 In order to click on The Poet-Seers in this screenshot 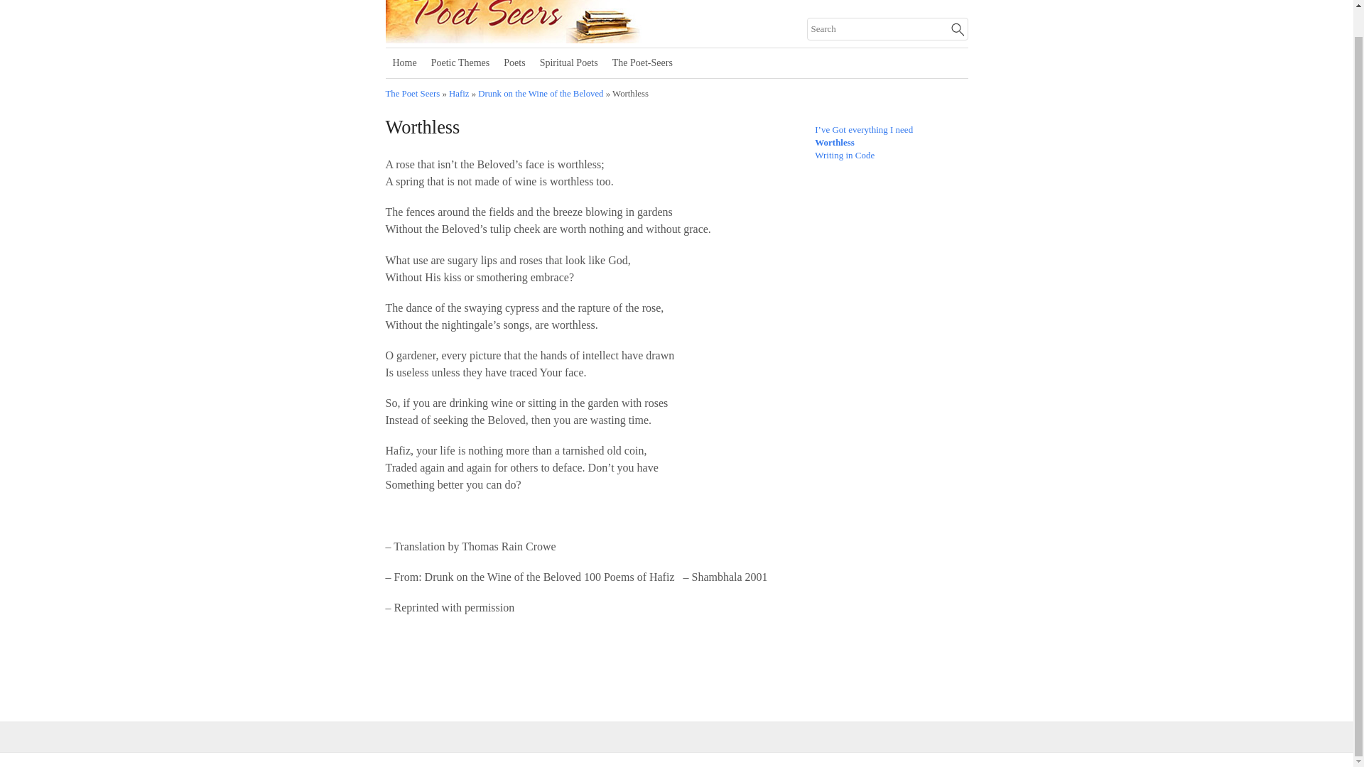, I will do `click(642, 62)`.